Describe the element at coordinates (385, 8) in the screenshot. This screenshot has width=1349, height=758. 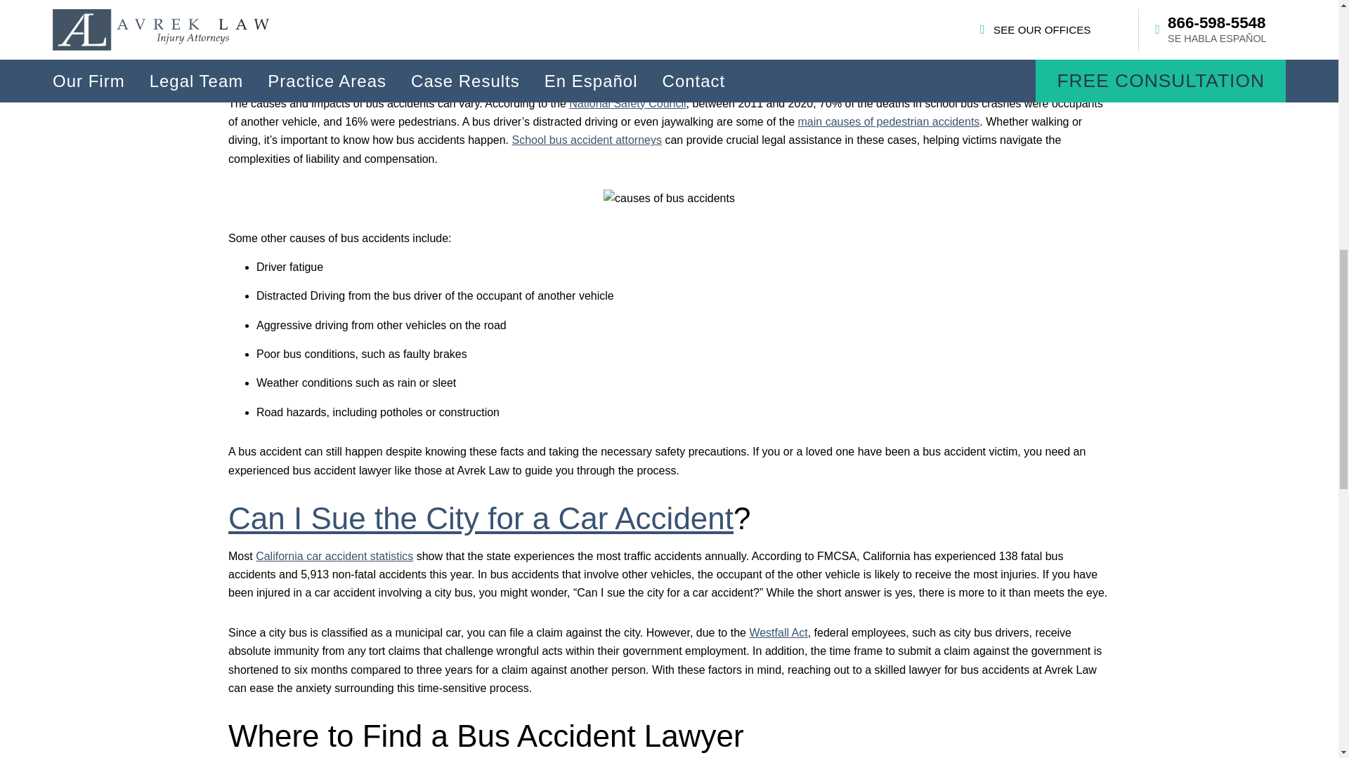
I see `vehicle crashes surging` at that location.